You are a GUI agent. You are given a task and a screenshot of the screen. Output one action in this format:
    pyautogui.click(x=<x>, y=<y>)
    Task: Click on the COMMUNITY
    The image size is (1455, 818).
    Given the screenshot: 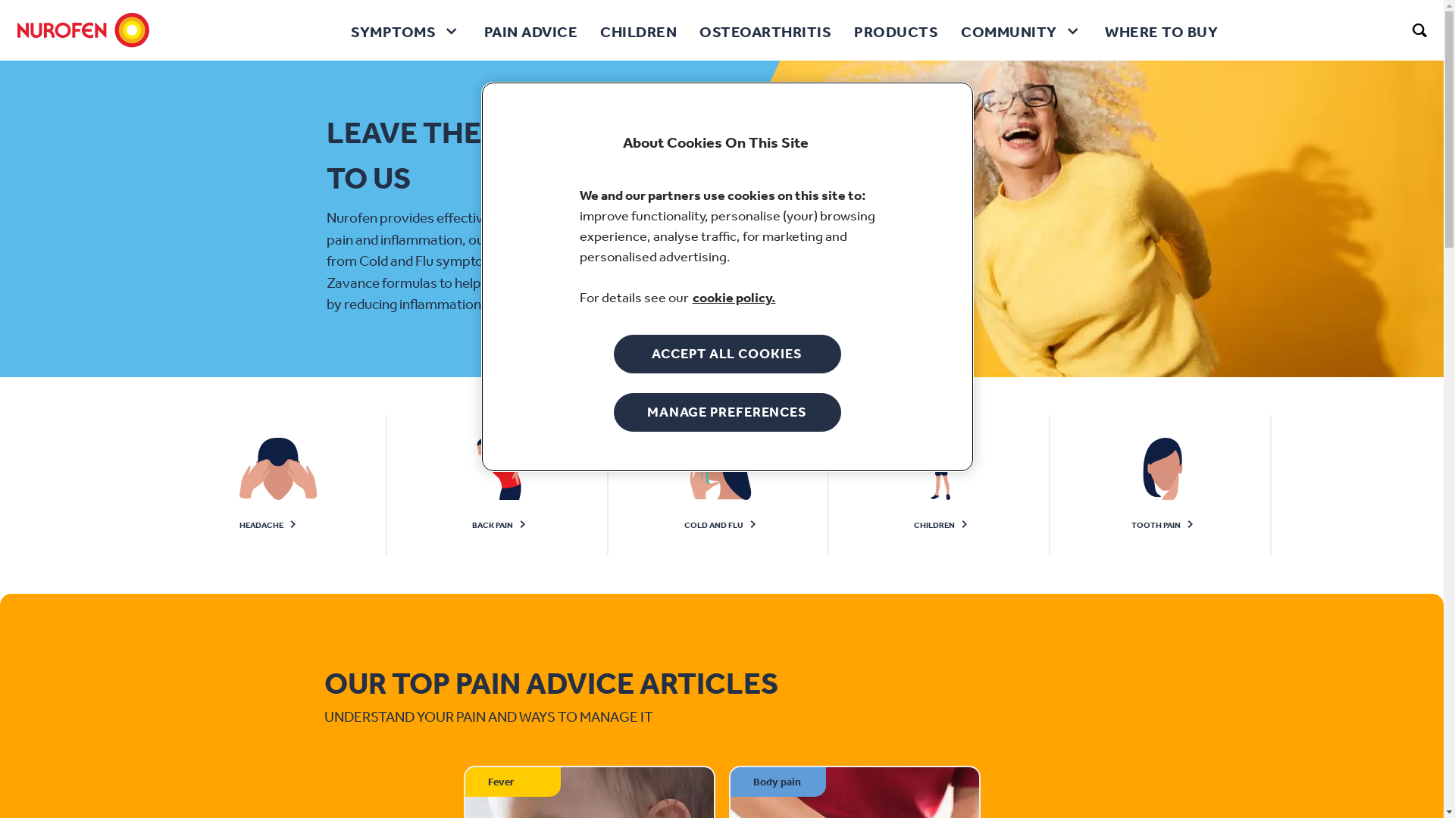 What is the action you would take?
    pyautogui.click(x=1022, y=30)
    